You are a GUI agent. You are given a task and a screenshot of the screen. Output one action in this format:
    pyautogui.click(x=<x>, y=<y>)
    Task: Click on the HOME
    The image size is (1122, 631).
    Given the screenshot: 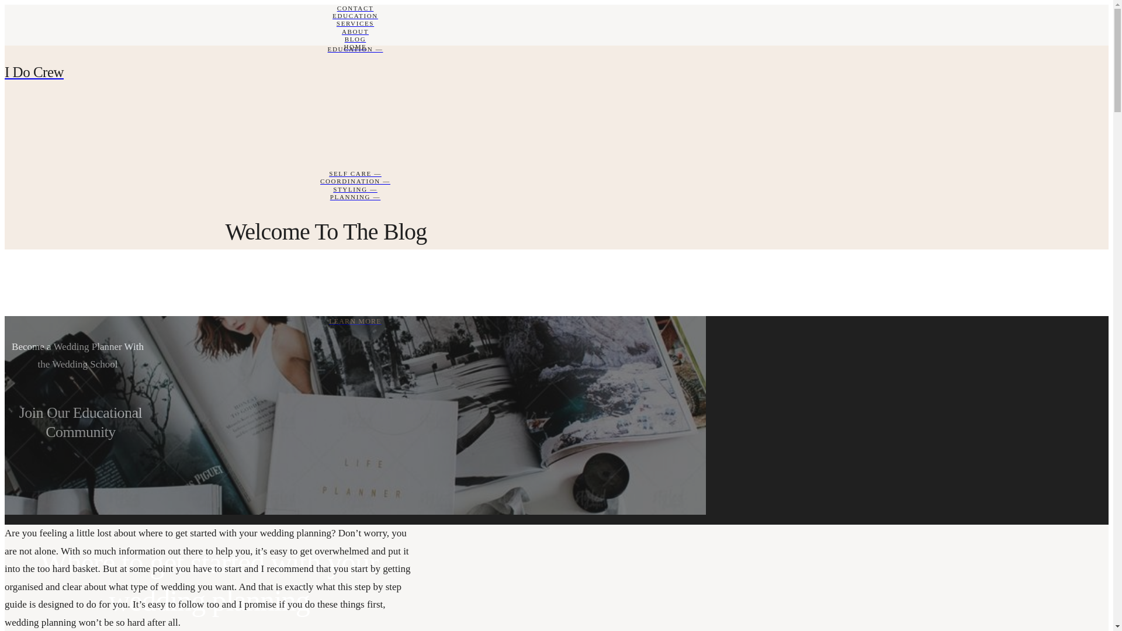 What is the action you would take?
    pyautogui.click(x=355, y=47)
    